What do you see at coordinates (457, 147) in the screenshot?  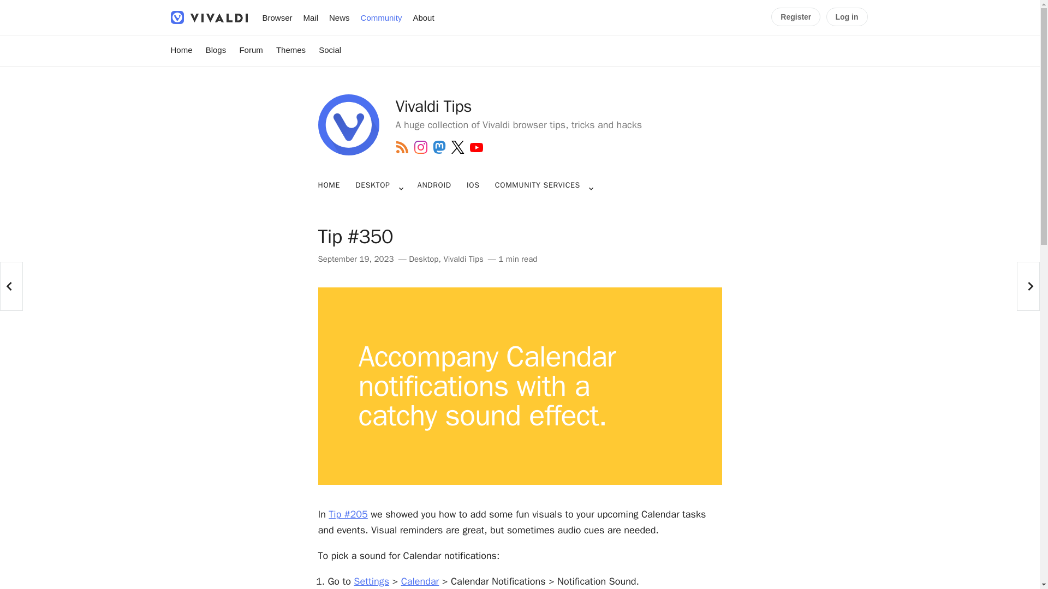 I see `X` at bounding box center [457, 147].